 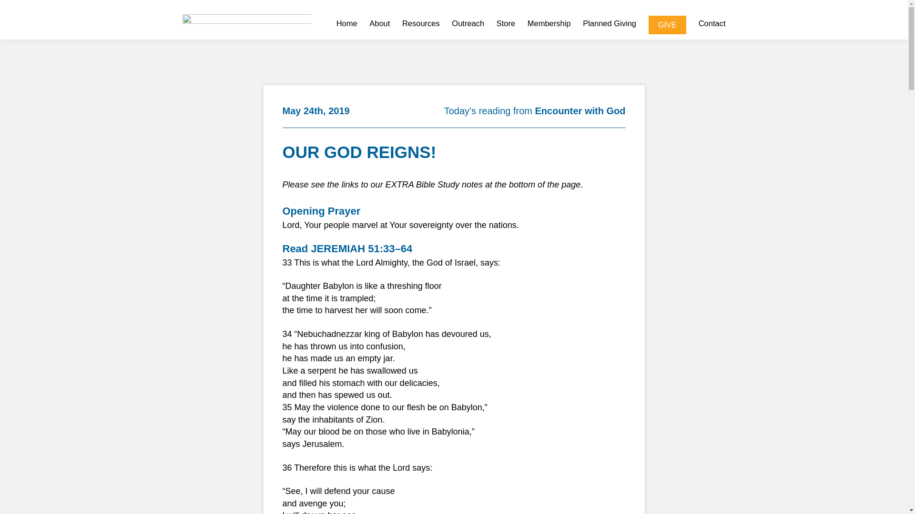 I want to click on Outreach, so click(x=468, y=25).